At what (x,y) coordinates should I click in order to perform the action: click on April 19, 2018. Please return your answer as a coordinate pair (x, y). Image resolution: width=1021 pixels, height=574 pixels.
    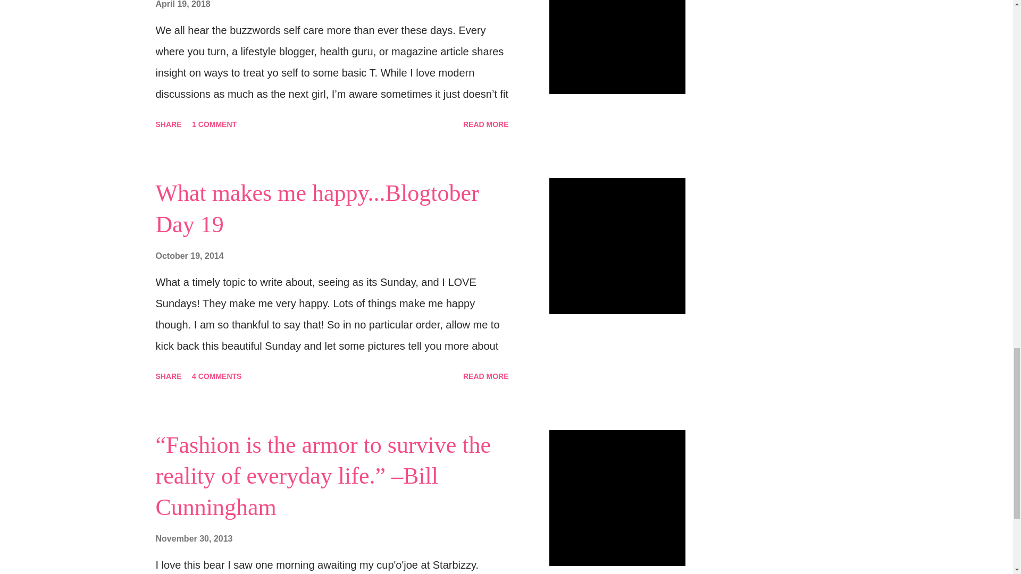
    Looking at the image, I should click on (182, 4).